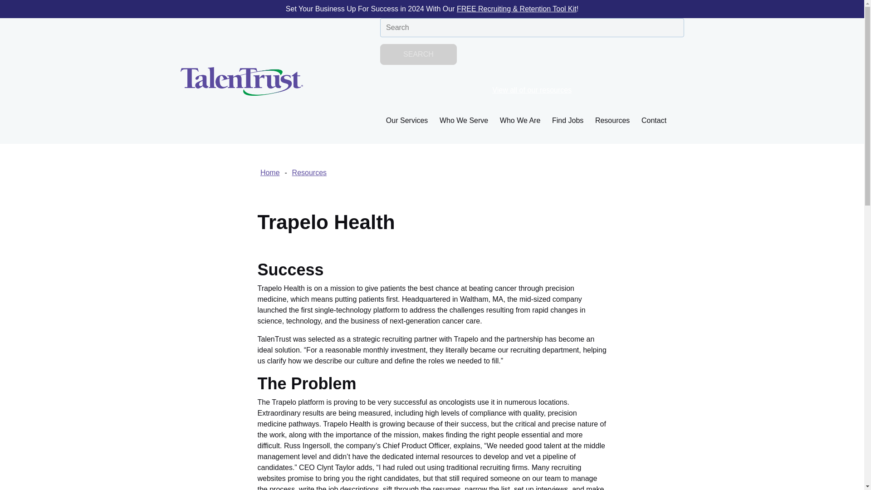 The width and height of the screenshot is (871, 490). I want to click on Talentrust, so click(241, 81).